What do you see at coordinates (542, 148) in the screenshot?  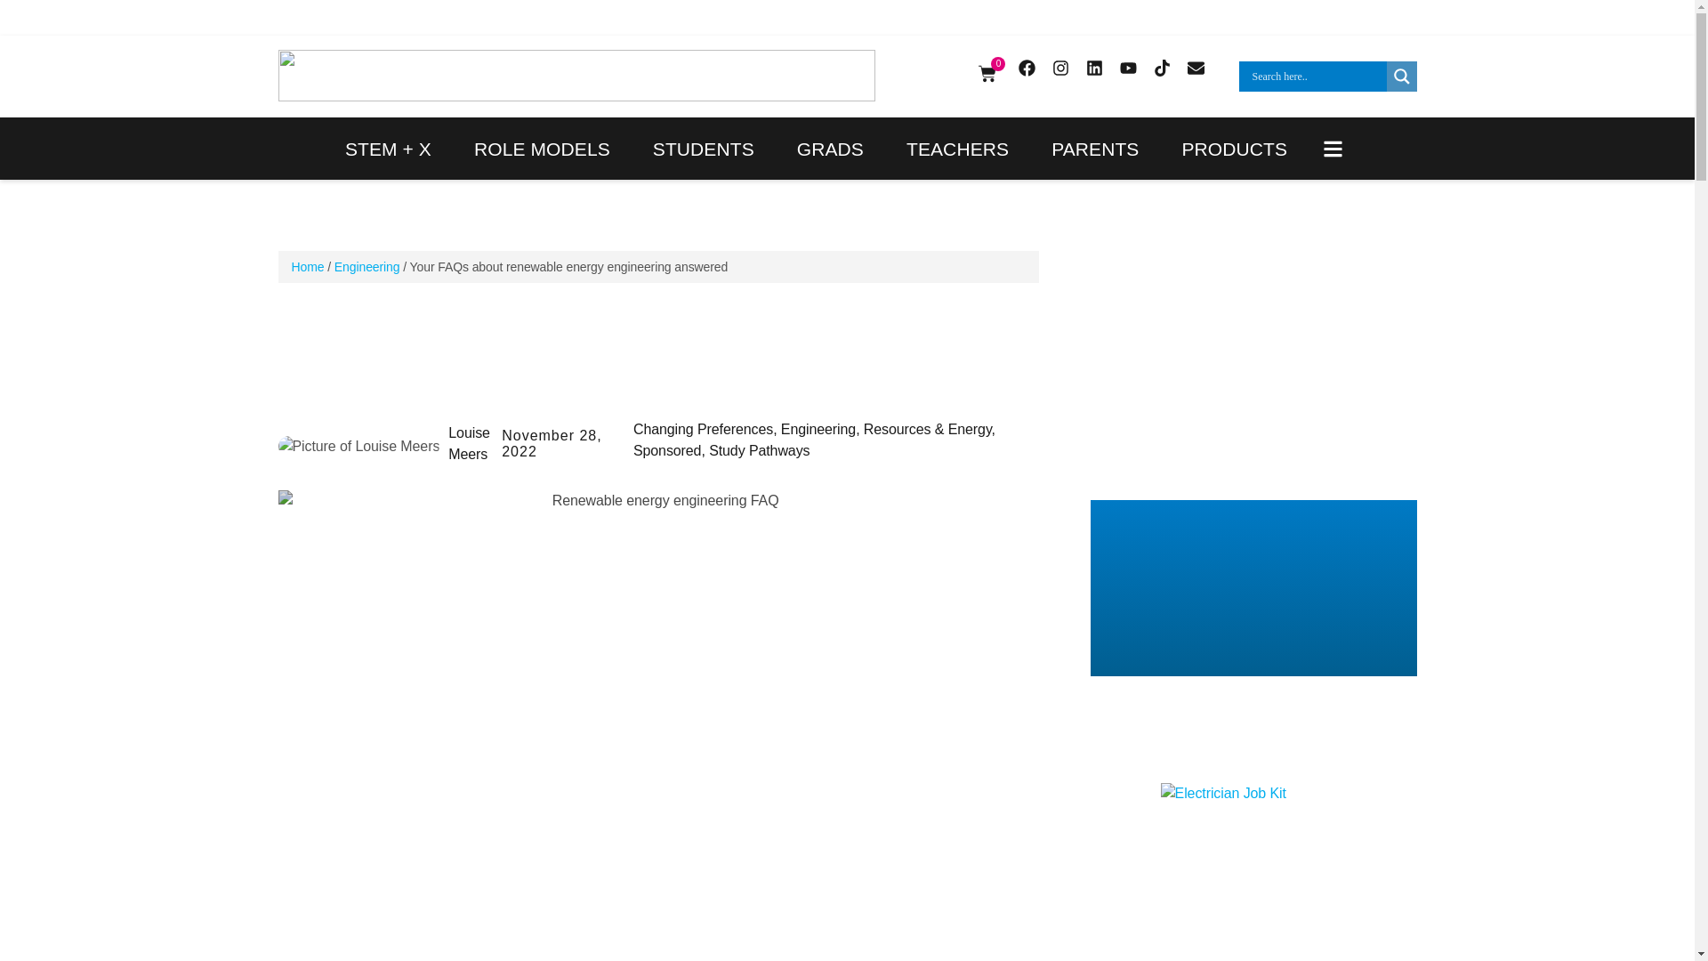 I see `ROLE MODELS` at bounding box center [542, 148].